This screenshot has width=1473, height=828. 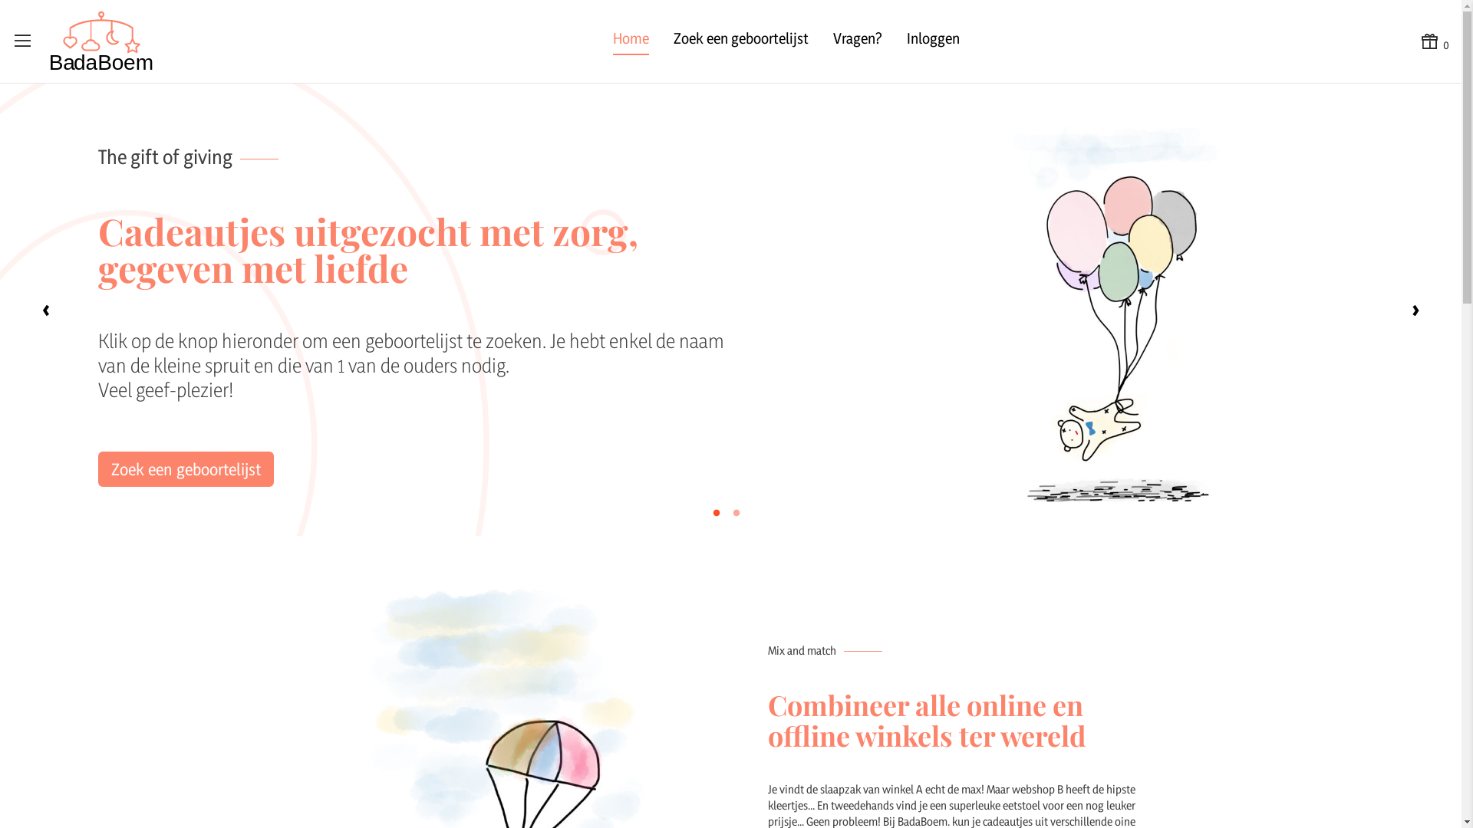 What do you see at coordinates (858, 41) in the screenshot?
I see `Vragen?` at bounding box center [858, 41].